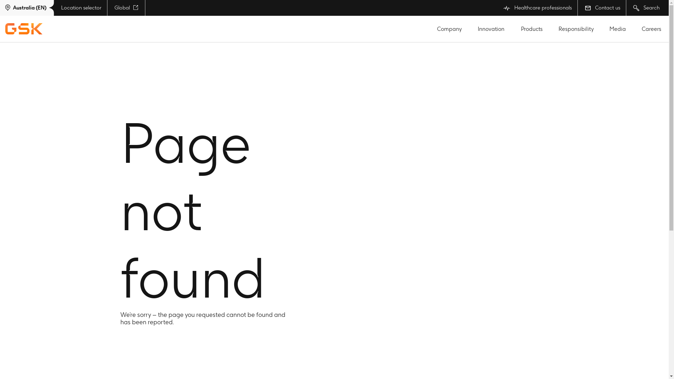 The image size is (674, 379). Describe the element at coordinates (126, 8) in the screenshot. I see `Global` at that location.